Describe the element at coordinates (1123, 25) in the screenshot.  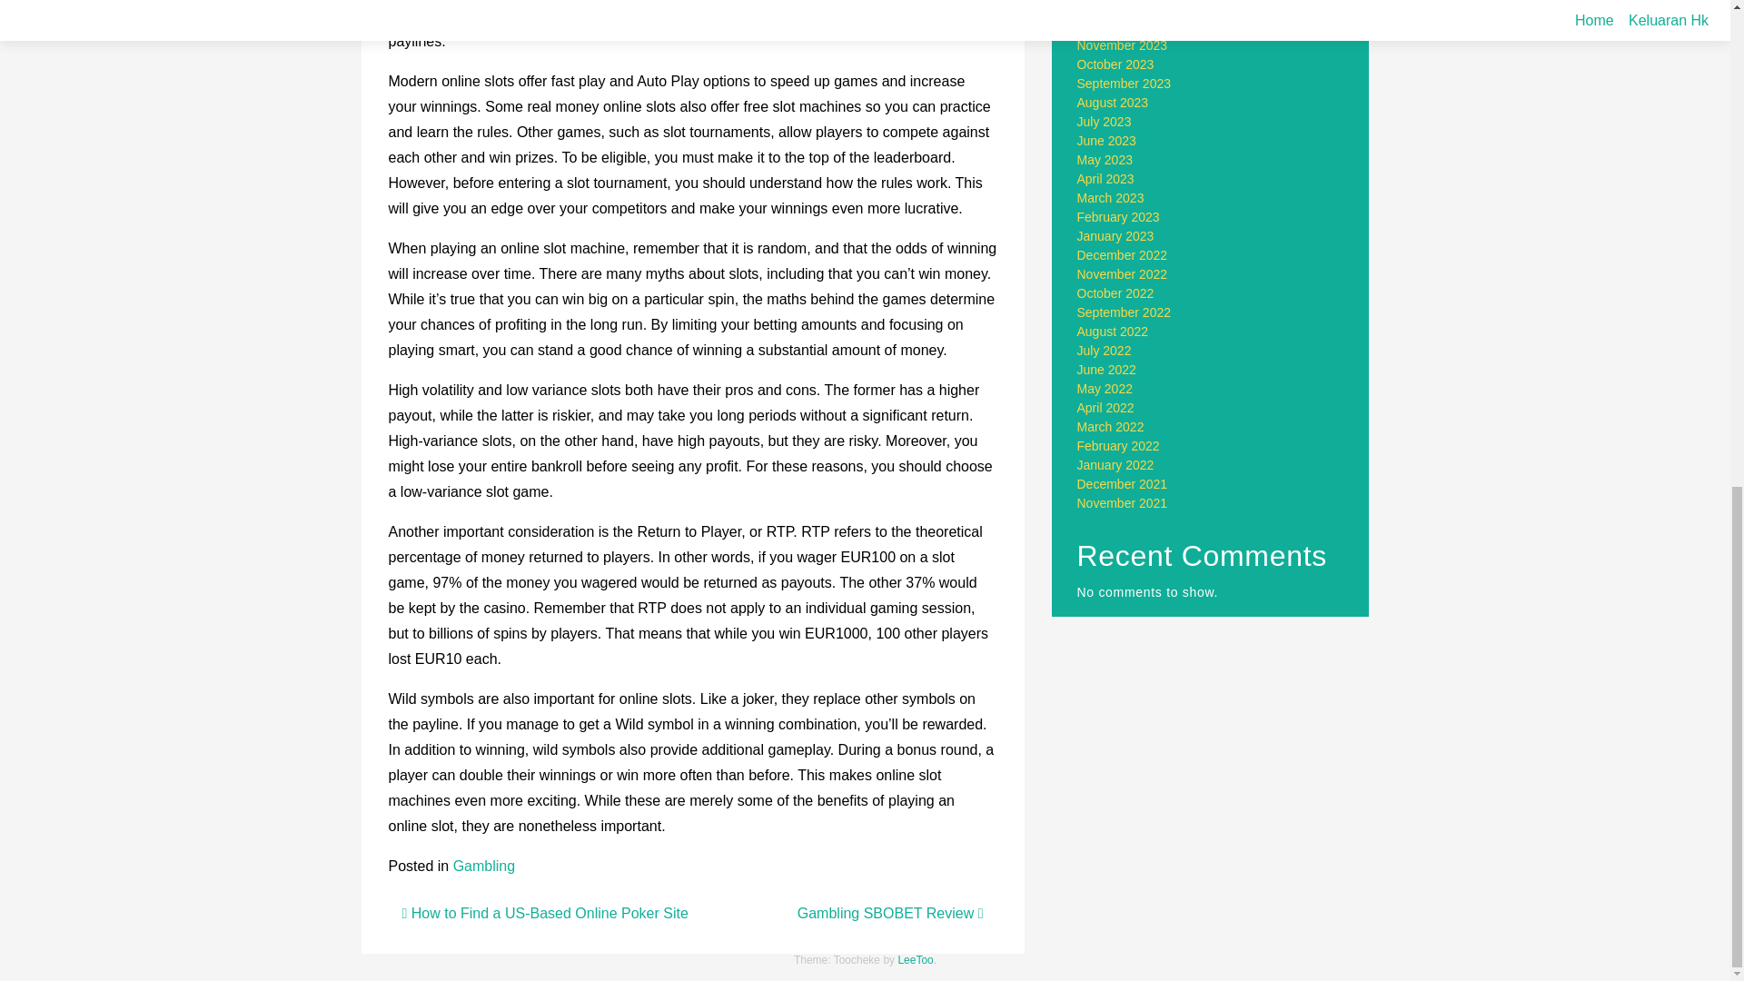
I see `December 2023` at that location.